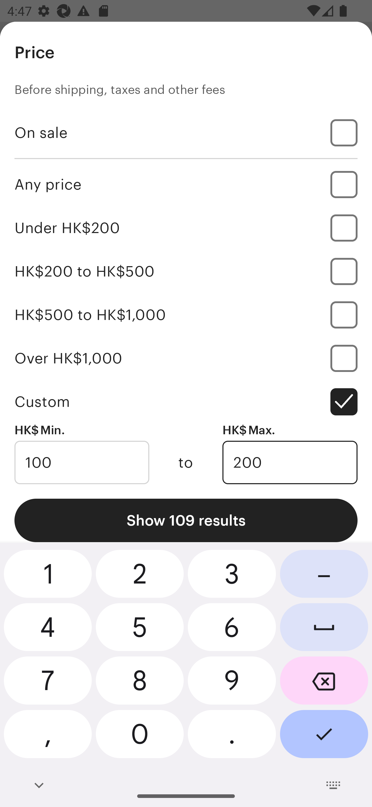 The image size is (372, 807). Describe the element at coordinates (186, 315) in the screenshot. I see `HK$500 to HK$1,000` at that location.